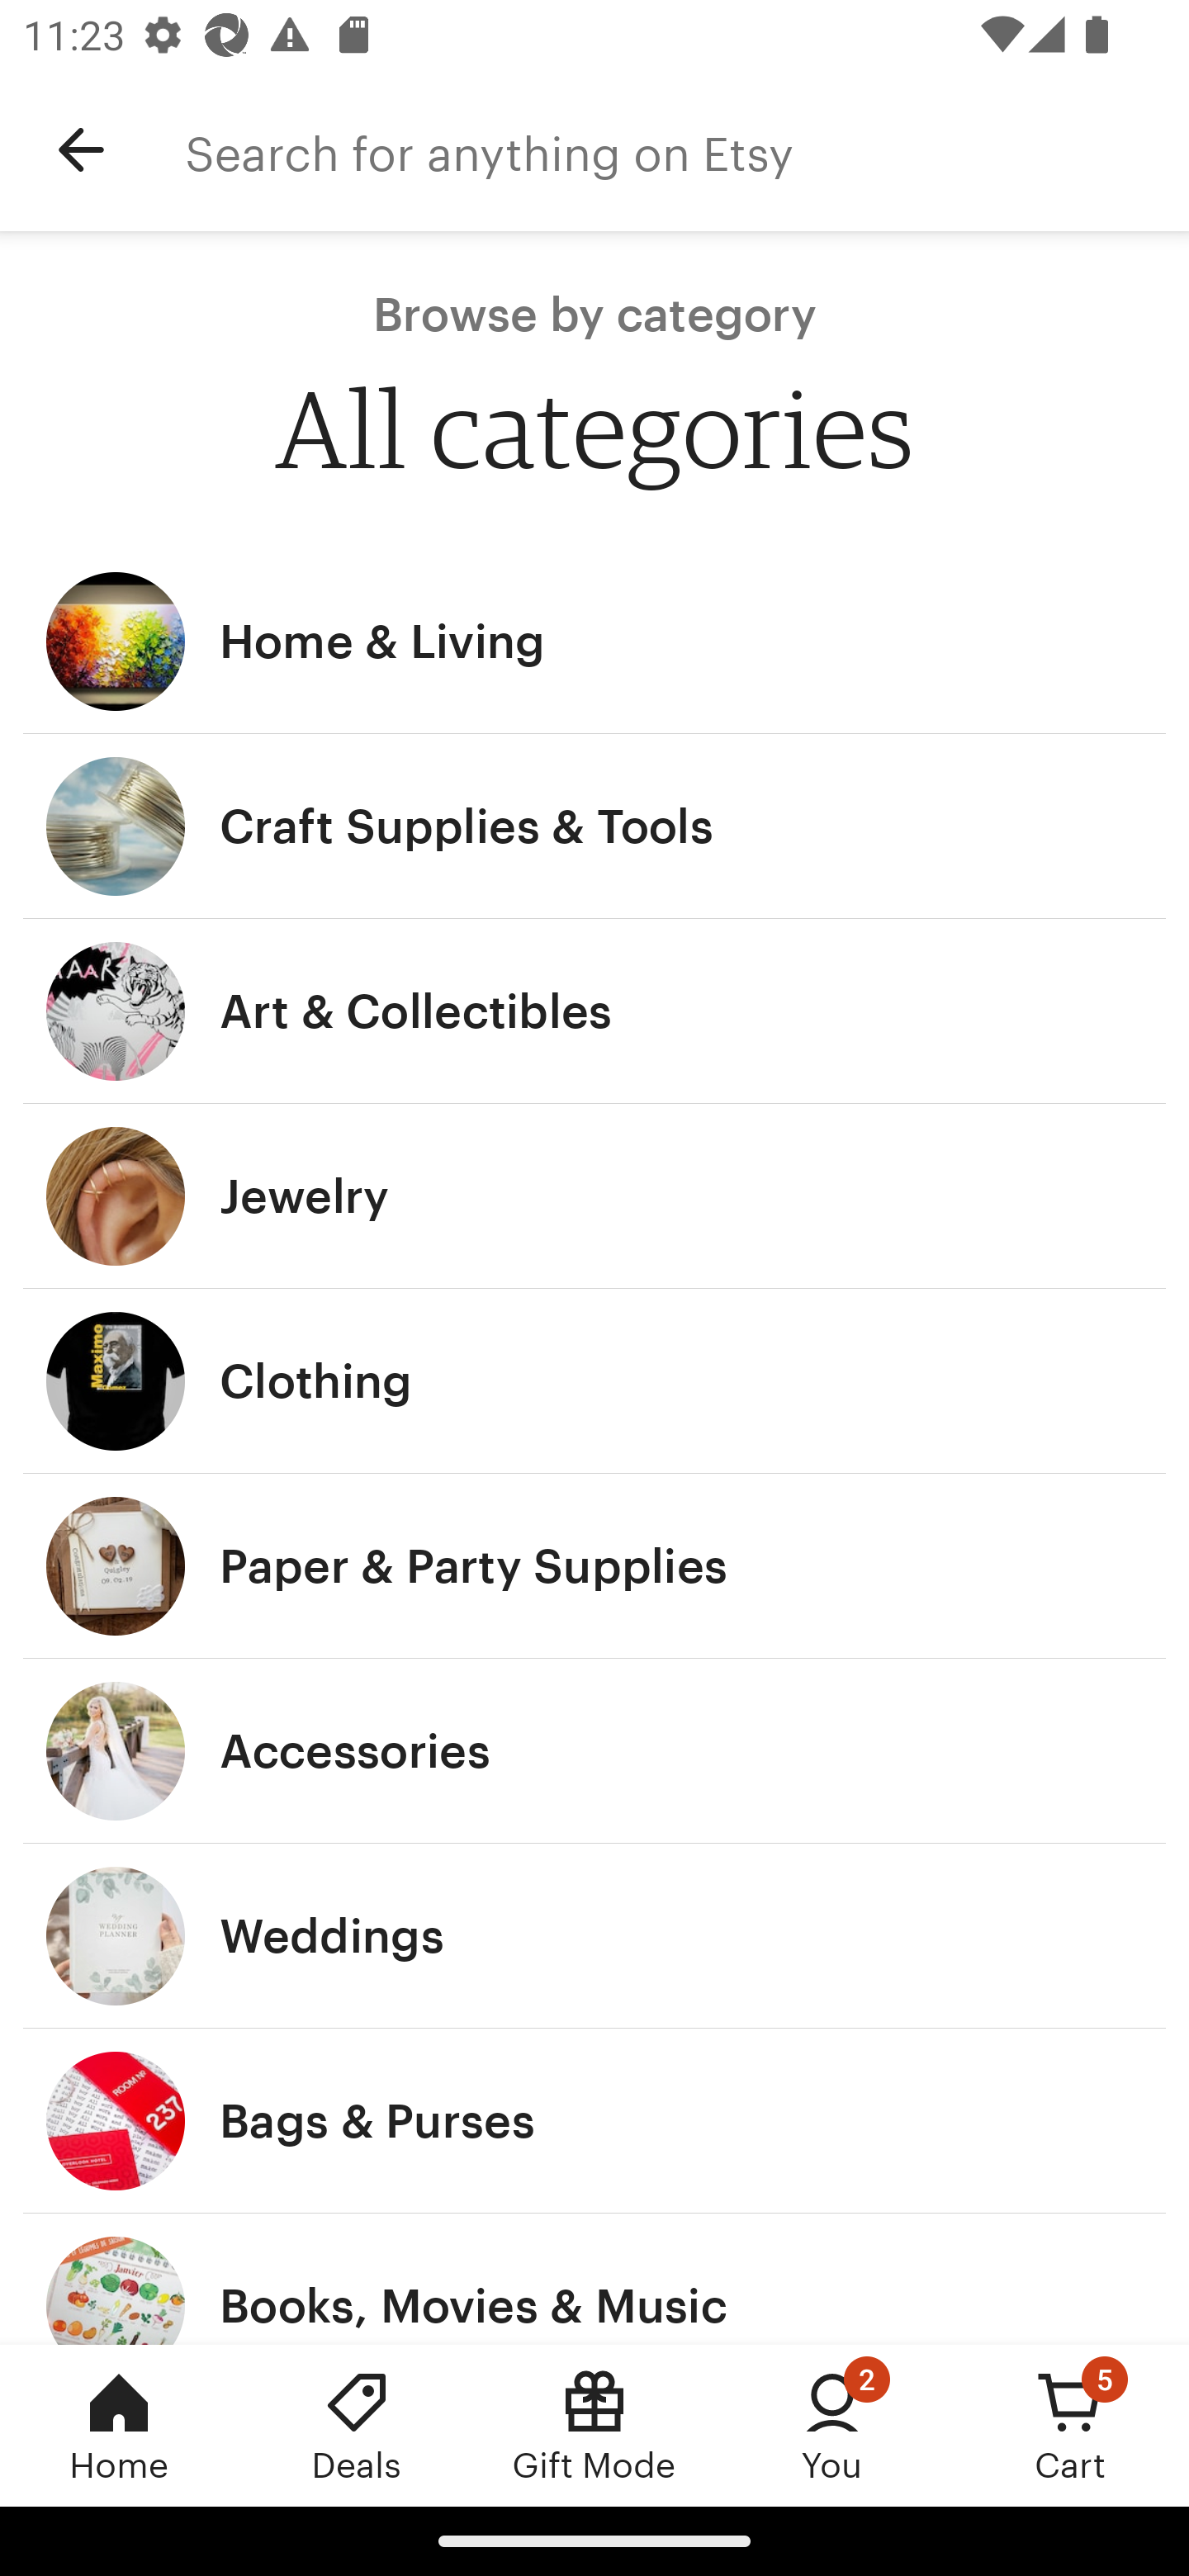 The width and height of the screenshot is (1189, 2576). I want to click on Paper & Party Supplies, so click(594, 1565).